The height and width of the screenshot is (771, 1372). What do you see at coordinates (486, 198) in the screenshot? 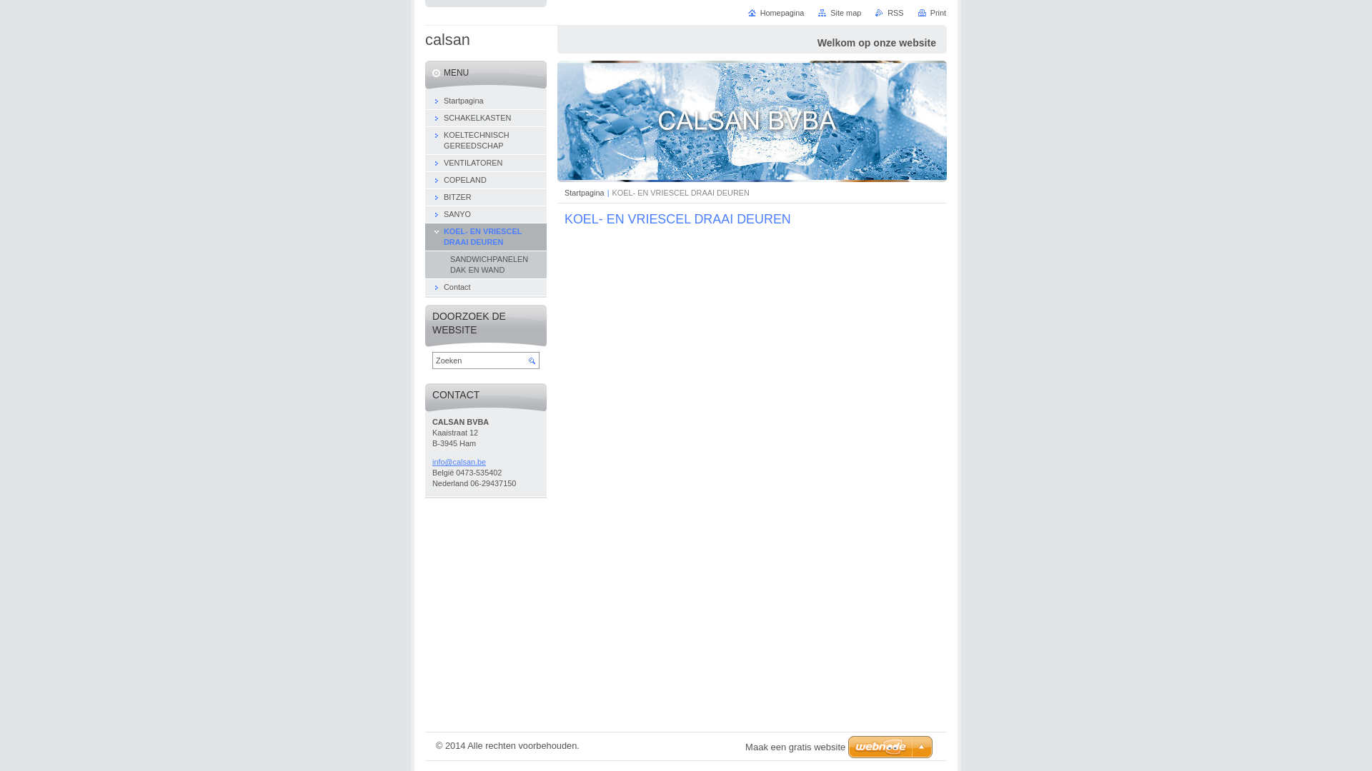
I see `BITZER` at bounding box center [486, 198].